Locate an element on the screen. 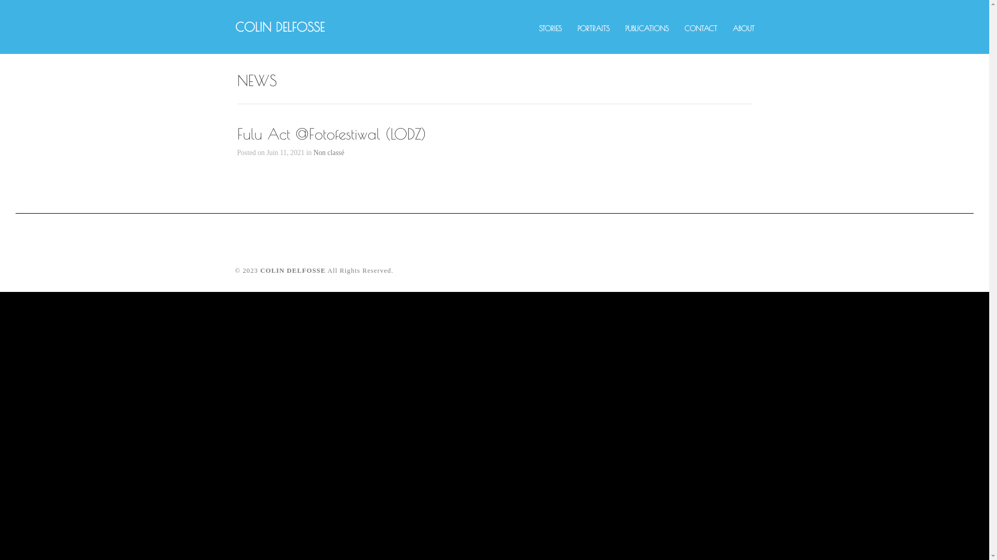 This screenshot has width=997, height=560. Fulu Act @Fotofestiwal (LODZ) is located at coordinates (331, 134).